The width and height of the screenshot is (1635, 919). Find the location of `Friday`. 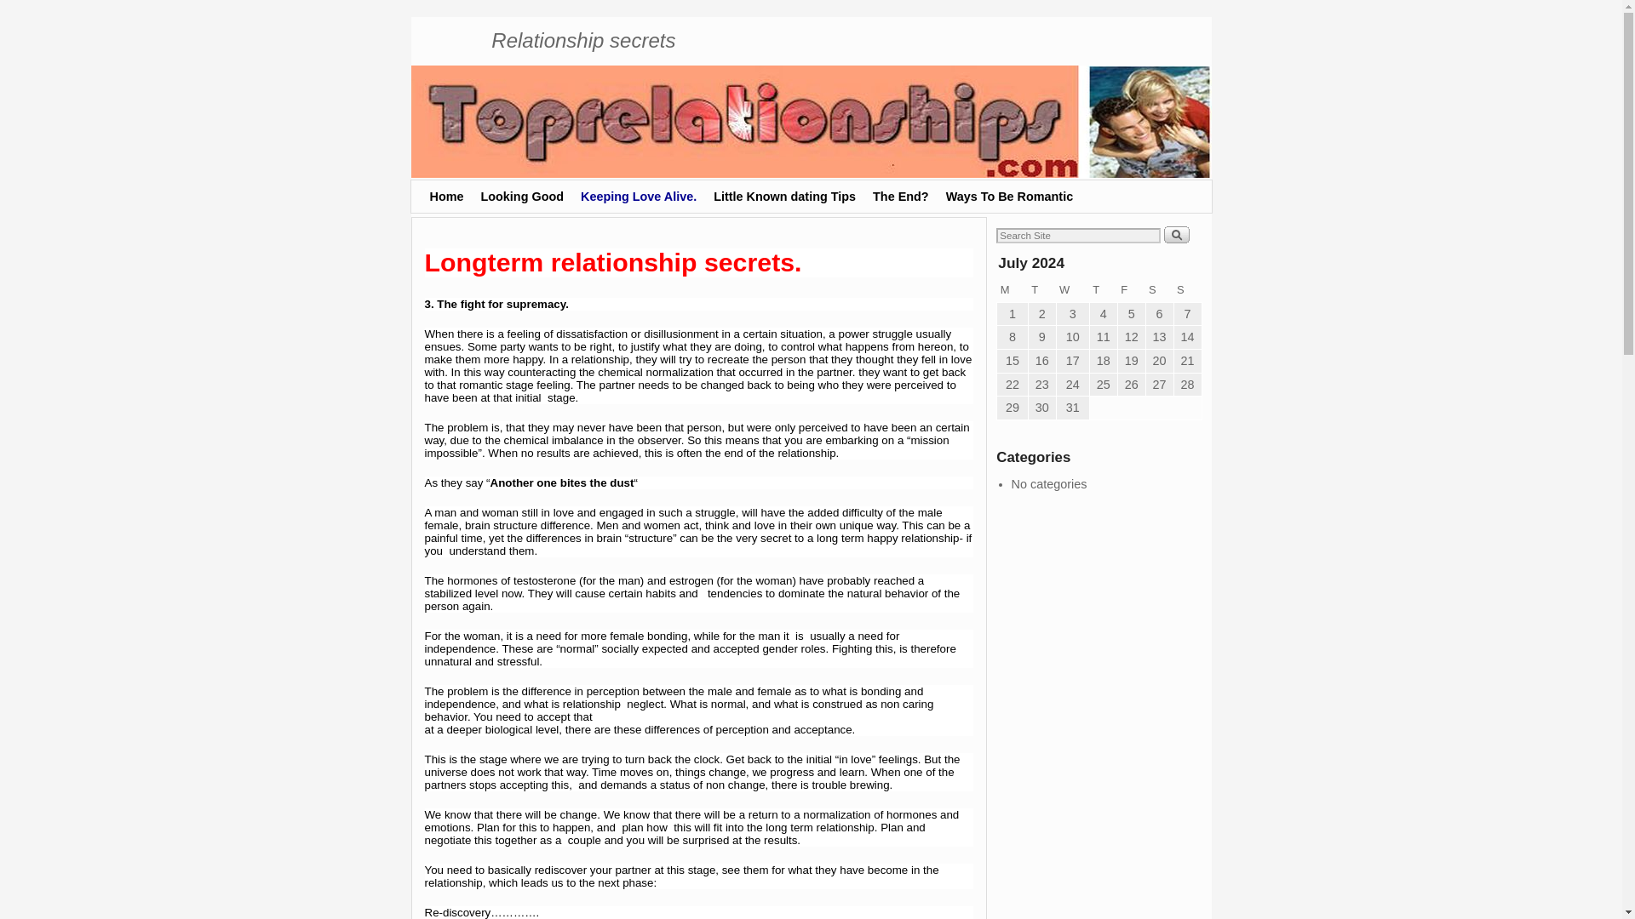

Friday is located at coordinates (1131, 290).